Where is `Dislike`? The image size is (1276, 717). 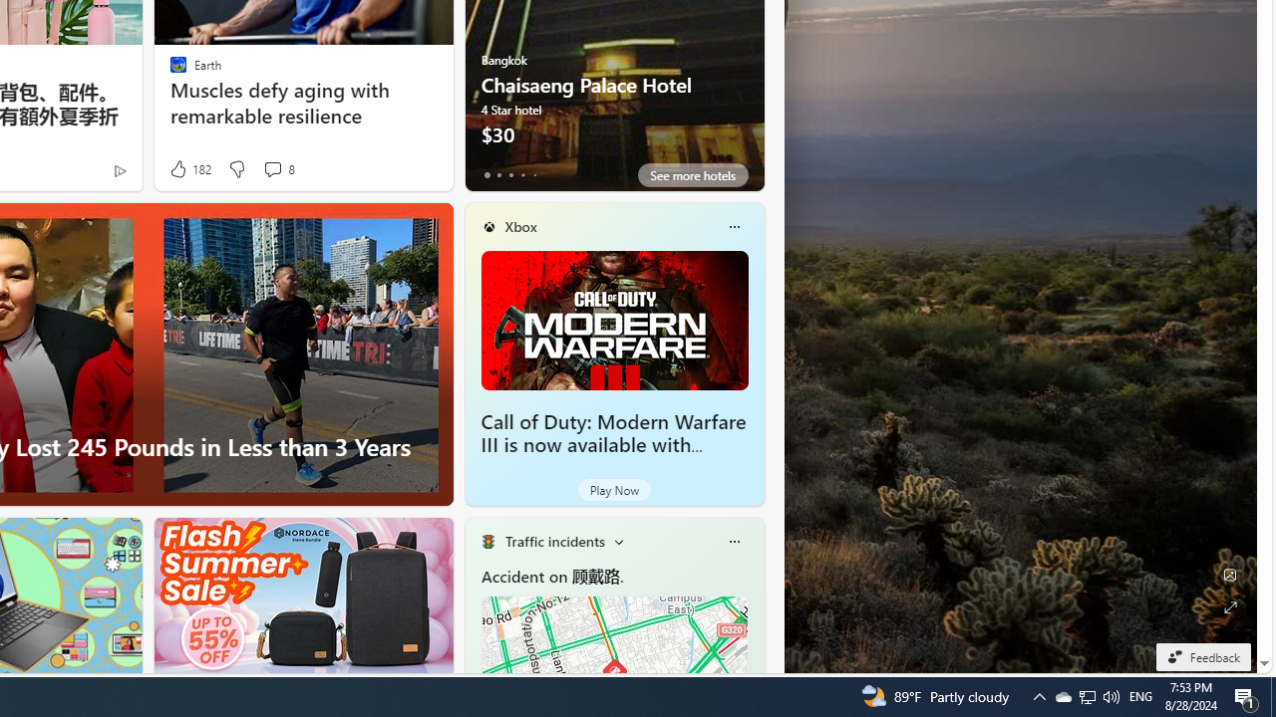 Dislike is located at coordinates (236, 169).